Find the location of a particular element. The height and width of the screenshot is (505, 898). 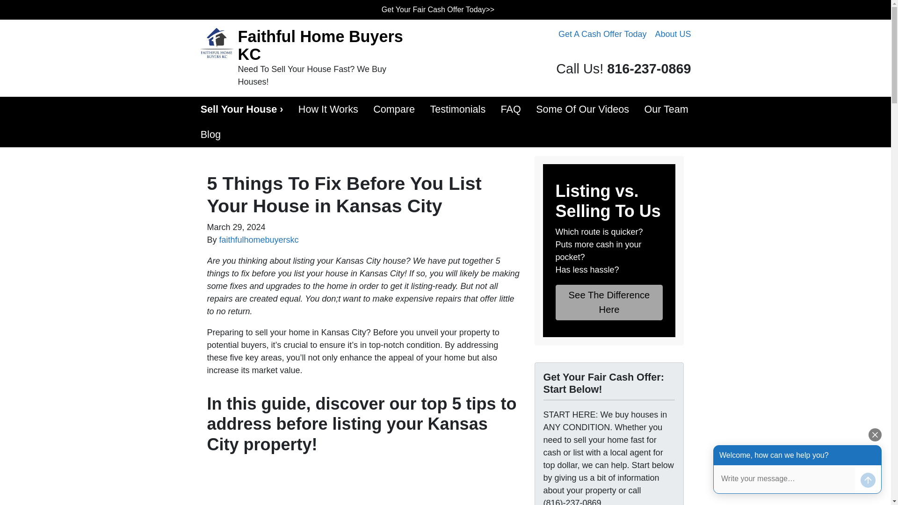

See The Difference Here is located at coordinates (609, 302).